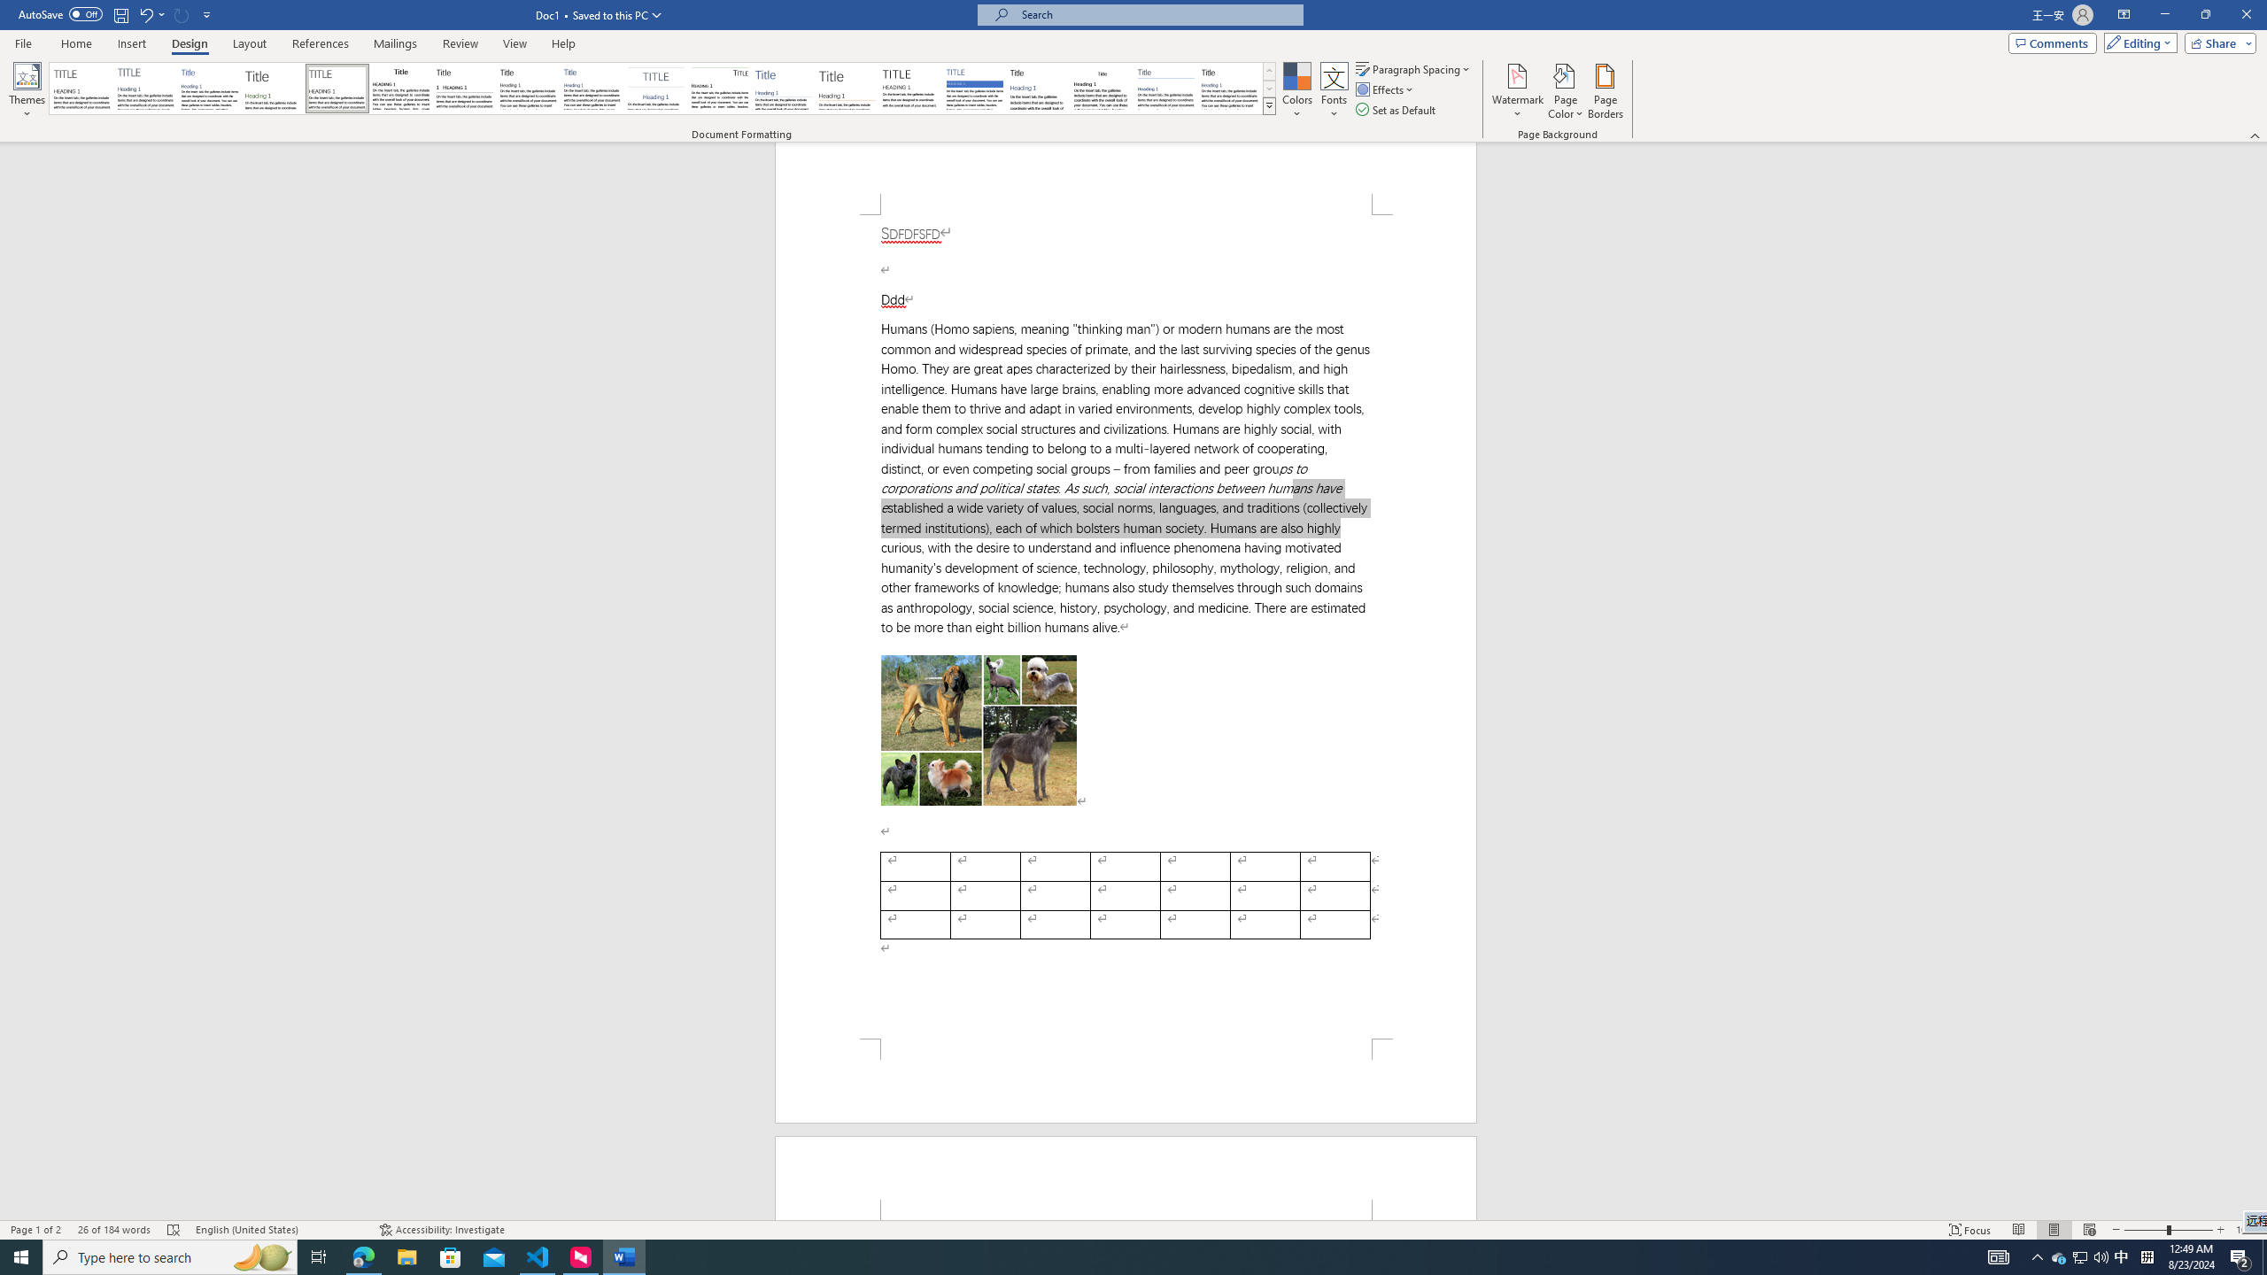 The width and height of the screenshot is (2267, 1275). What do you see at coordinates (1157, 14) in the screenshot?
I see `Microsoft search` at bounding box center [1157, 14].